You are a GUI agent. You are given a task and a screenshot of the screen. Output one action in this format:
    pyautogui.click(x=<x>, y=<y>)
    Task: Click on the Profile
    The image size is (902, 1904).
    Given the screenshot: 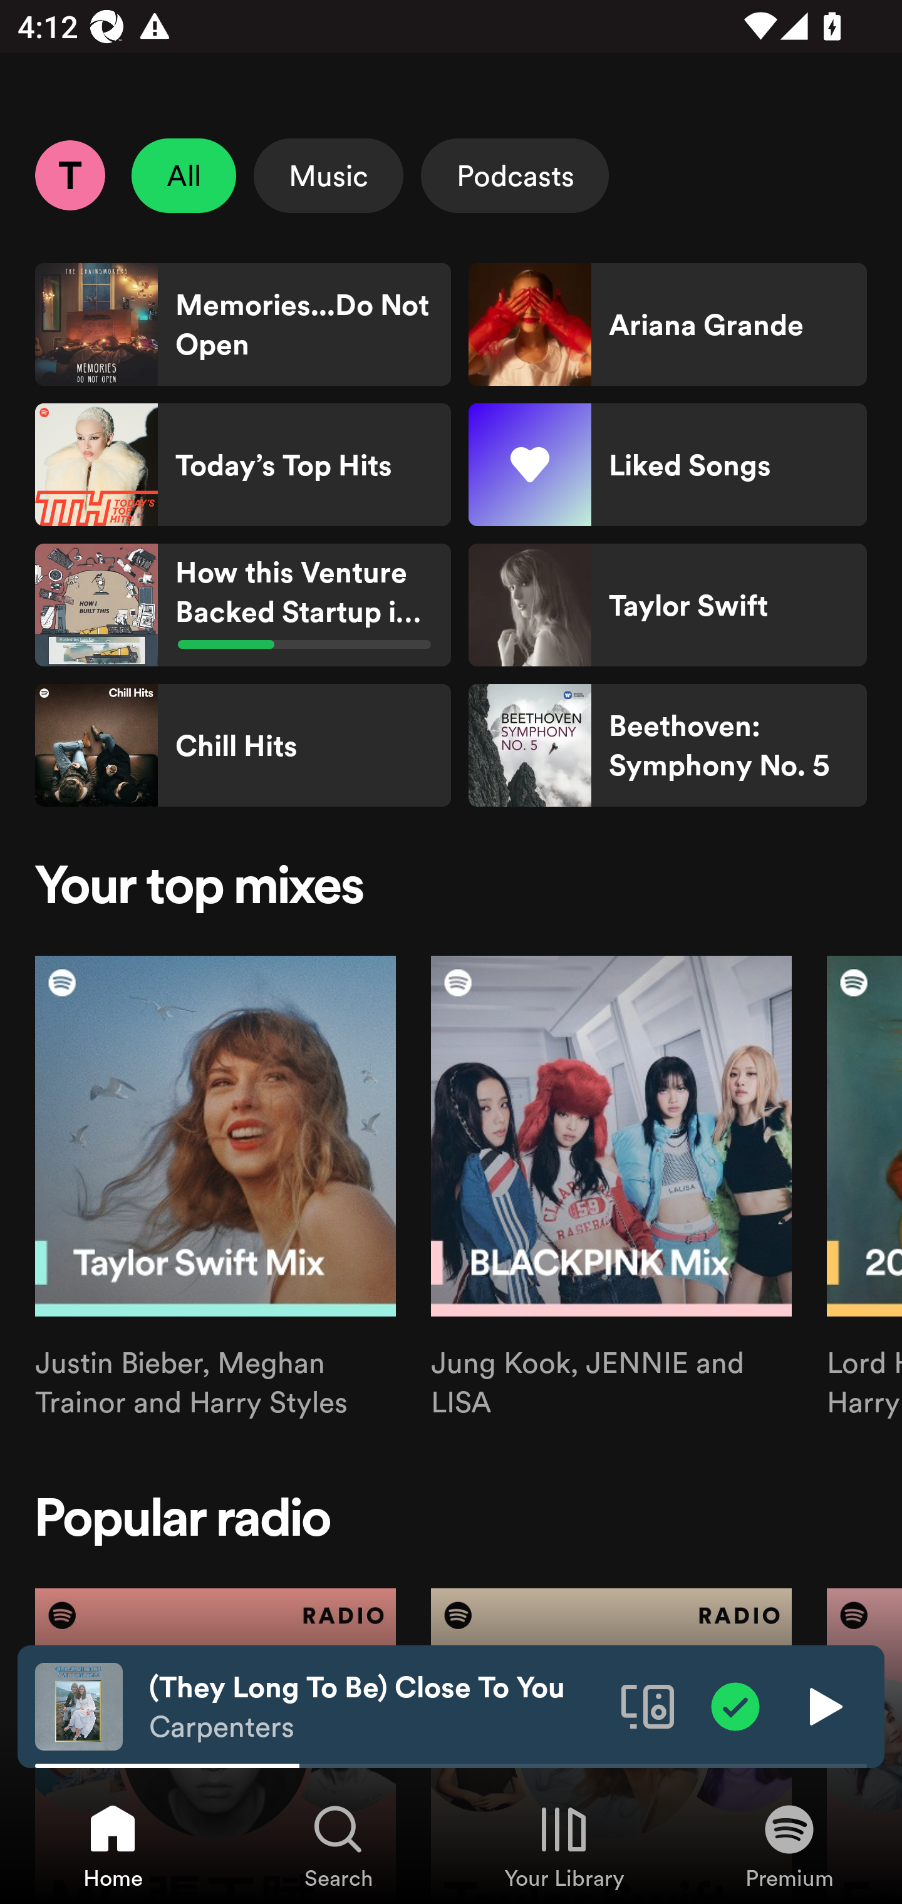 What is the action you would take?
    pyautogui.click(x=70, y=175)
    